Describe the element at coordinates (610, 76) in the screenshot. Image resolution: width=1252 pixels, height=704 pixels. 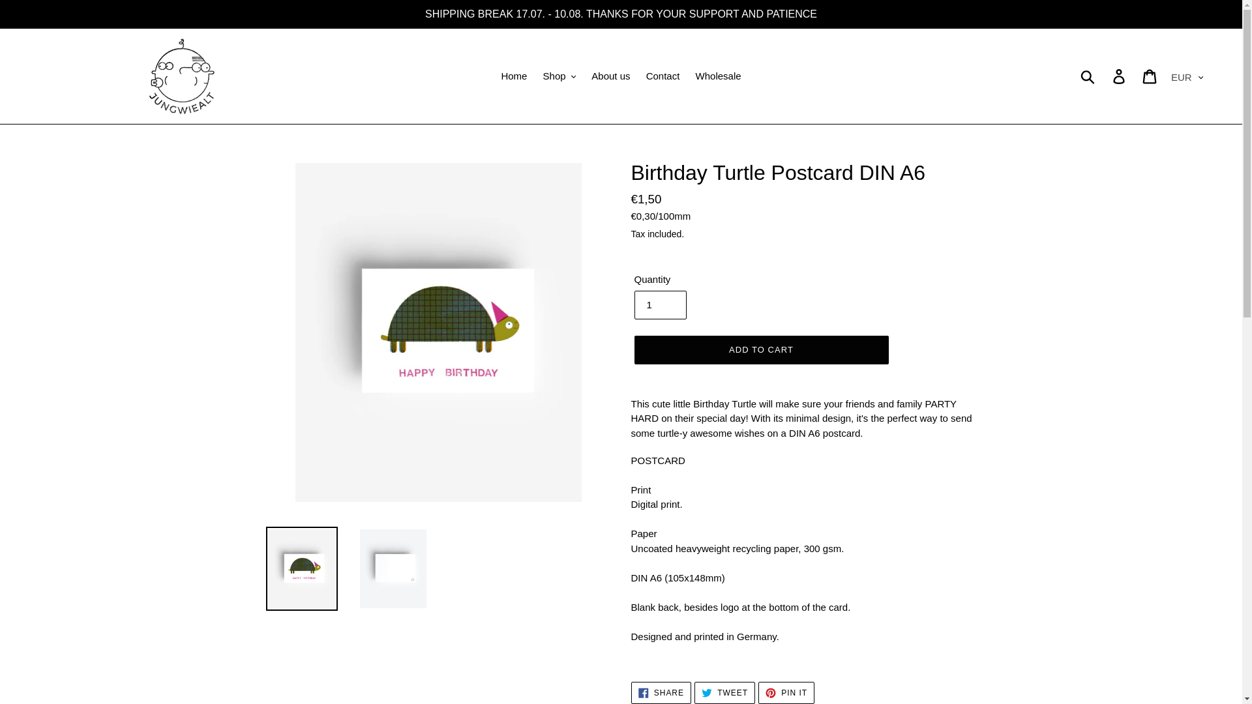
I see `About us` at that location.